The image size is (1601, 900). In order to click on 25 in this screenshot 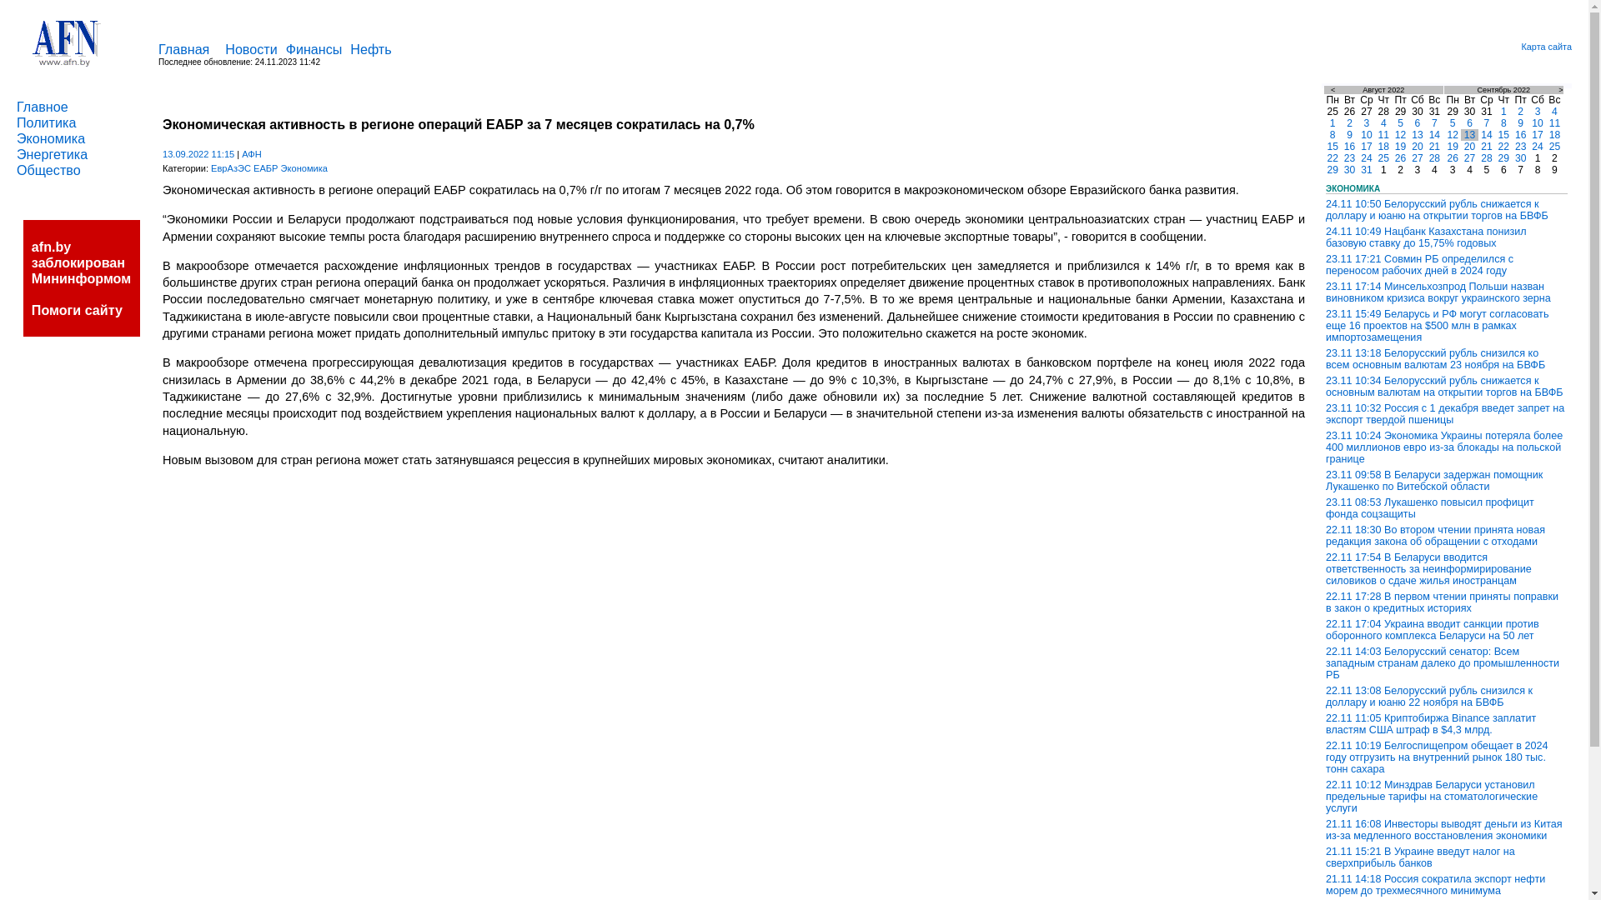, I will do `click(1383, 158)`.